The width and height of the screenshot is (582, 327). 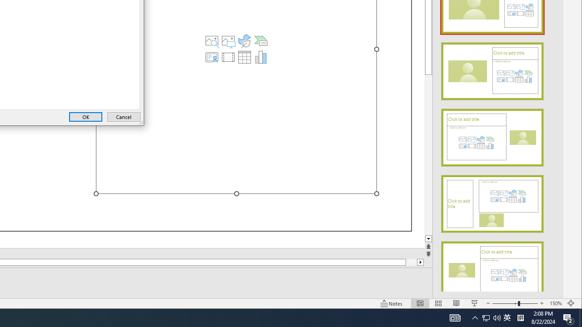 I want to click on Design Idea, so click(x=492, y=267).